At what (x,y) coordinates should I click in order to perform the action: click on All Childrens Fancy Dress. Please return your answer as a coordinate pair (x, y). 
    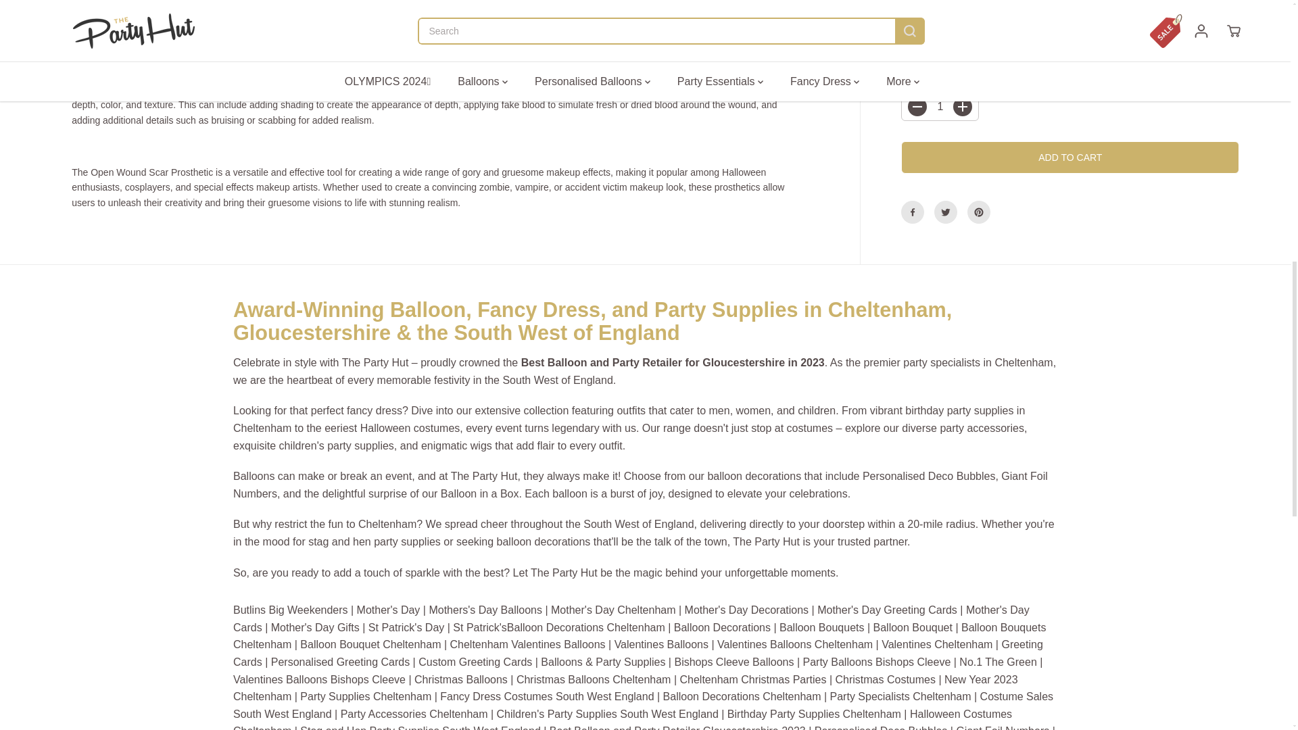
    Looking at the image, I should click on (817, 410).